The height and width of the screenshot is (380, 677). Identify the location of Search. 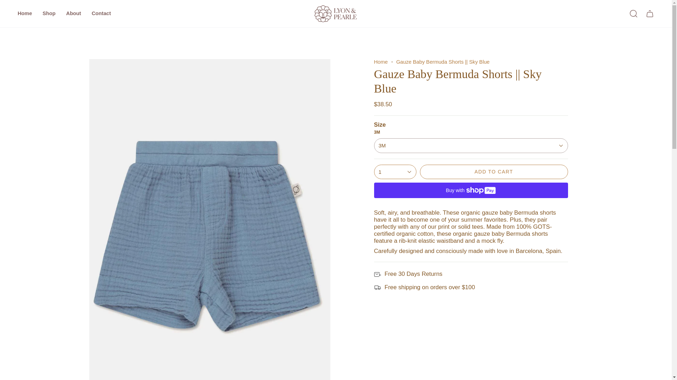
(634, 13).